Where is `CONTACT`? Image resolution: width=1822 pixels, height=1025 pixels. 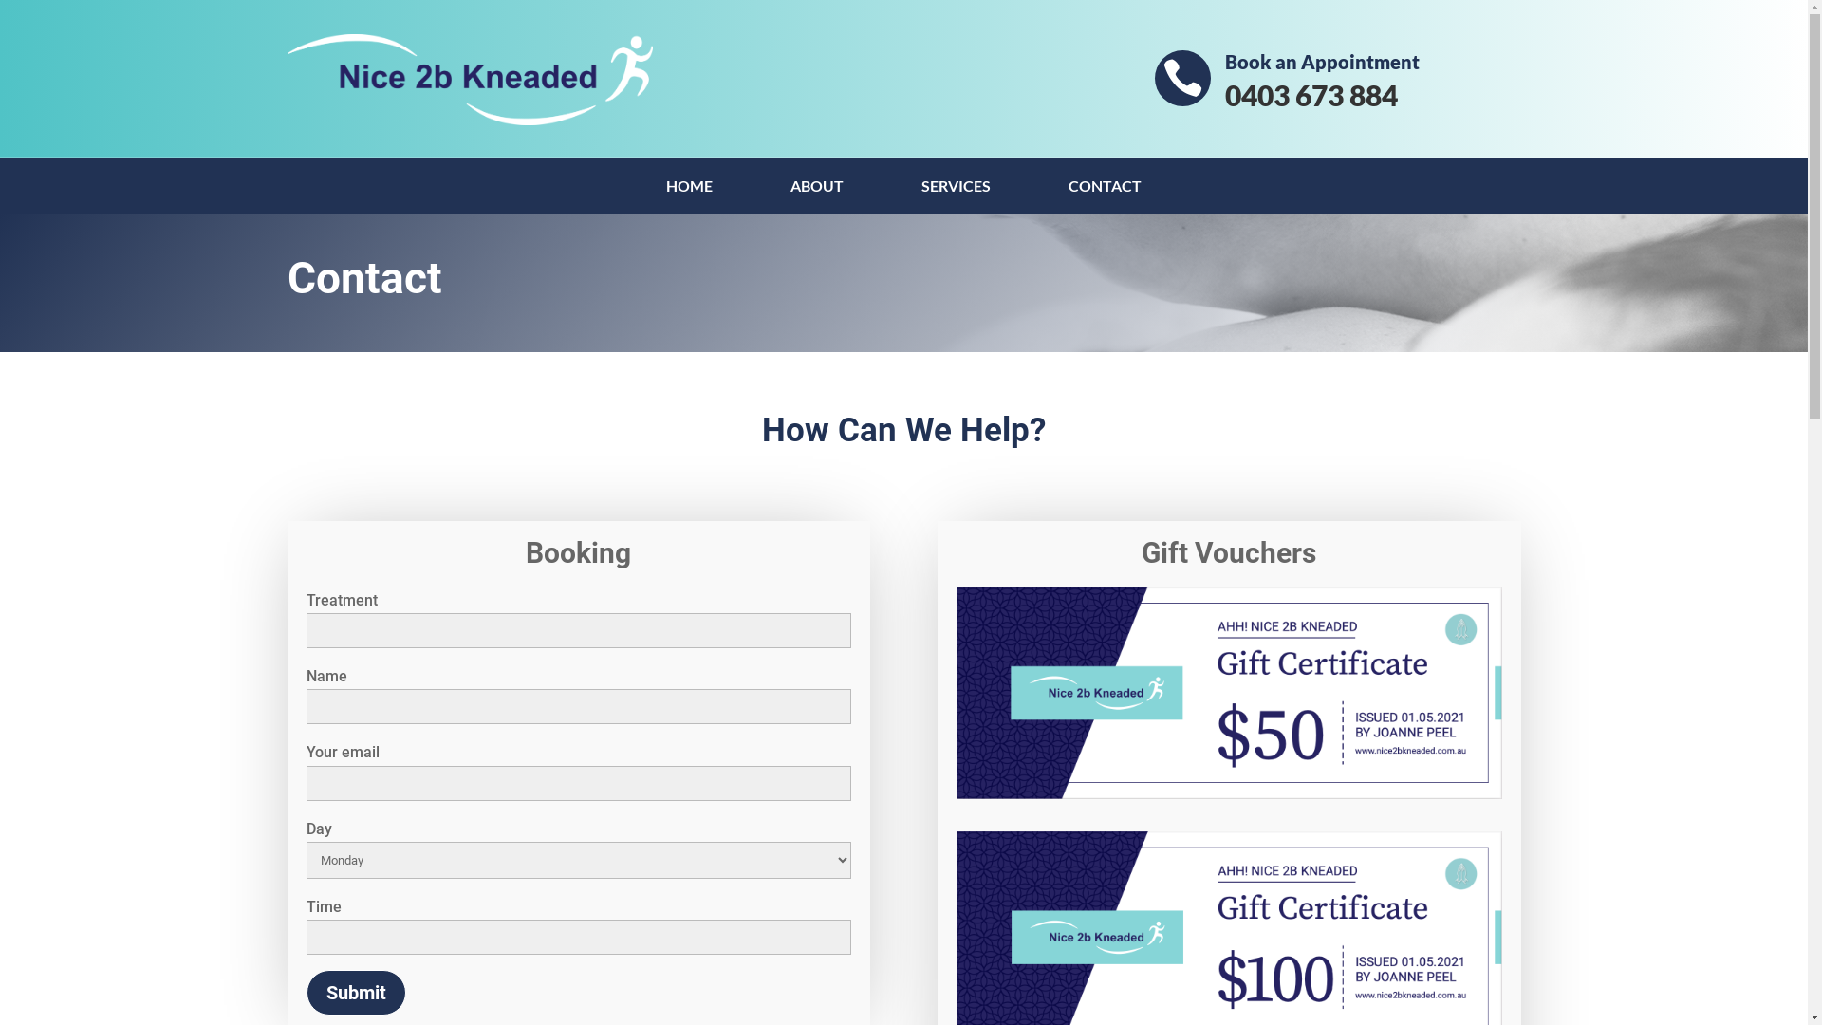 CONTACT is located at coordinates (1105, 190).